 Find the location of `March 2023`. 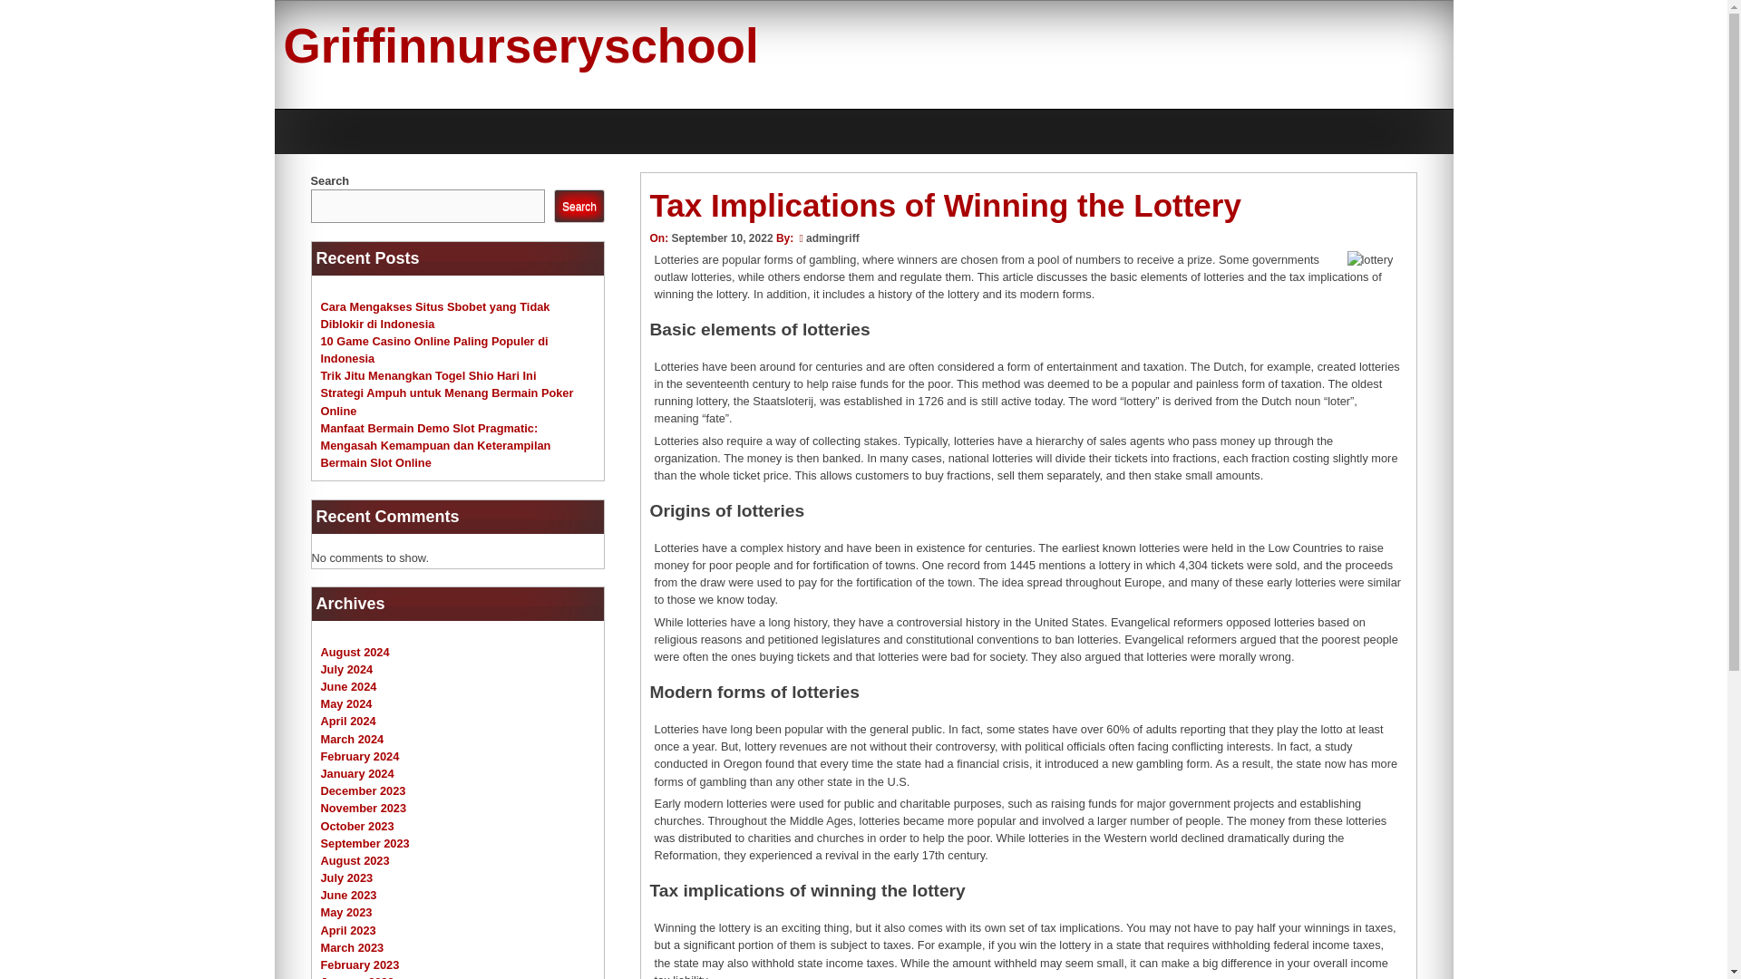

March 2023 is located at coordinates (352, 947).